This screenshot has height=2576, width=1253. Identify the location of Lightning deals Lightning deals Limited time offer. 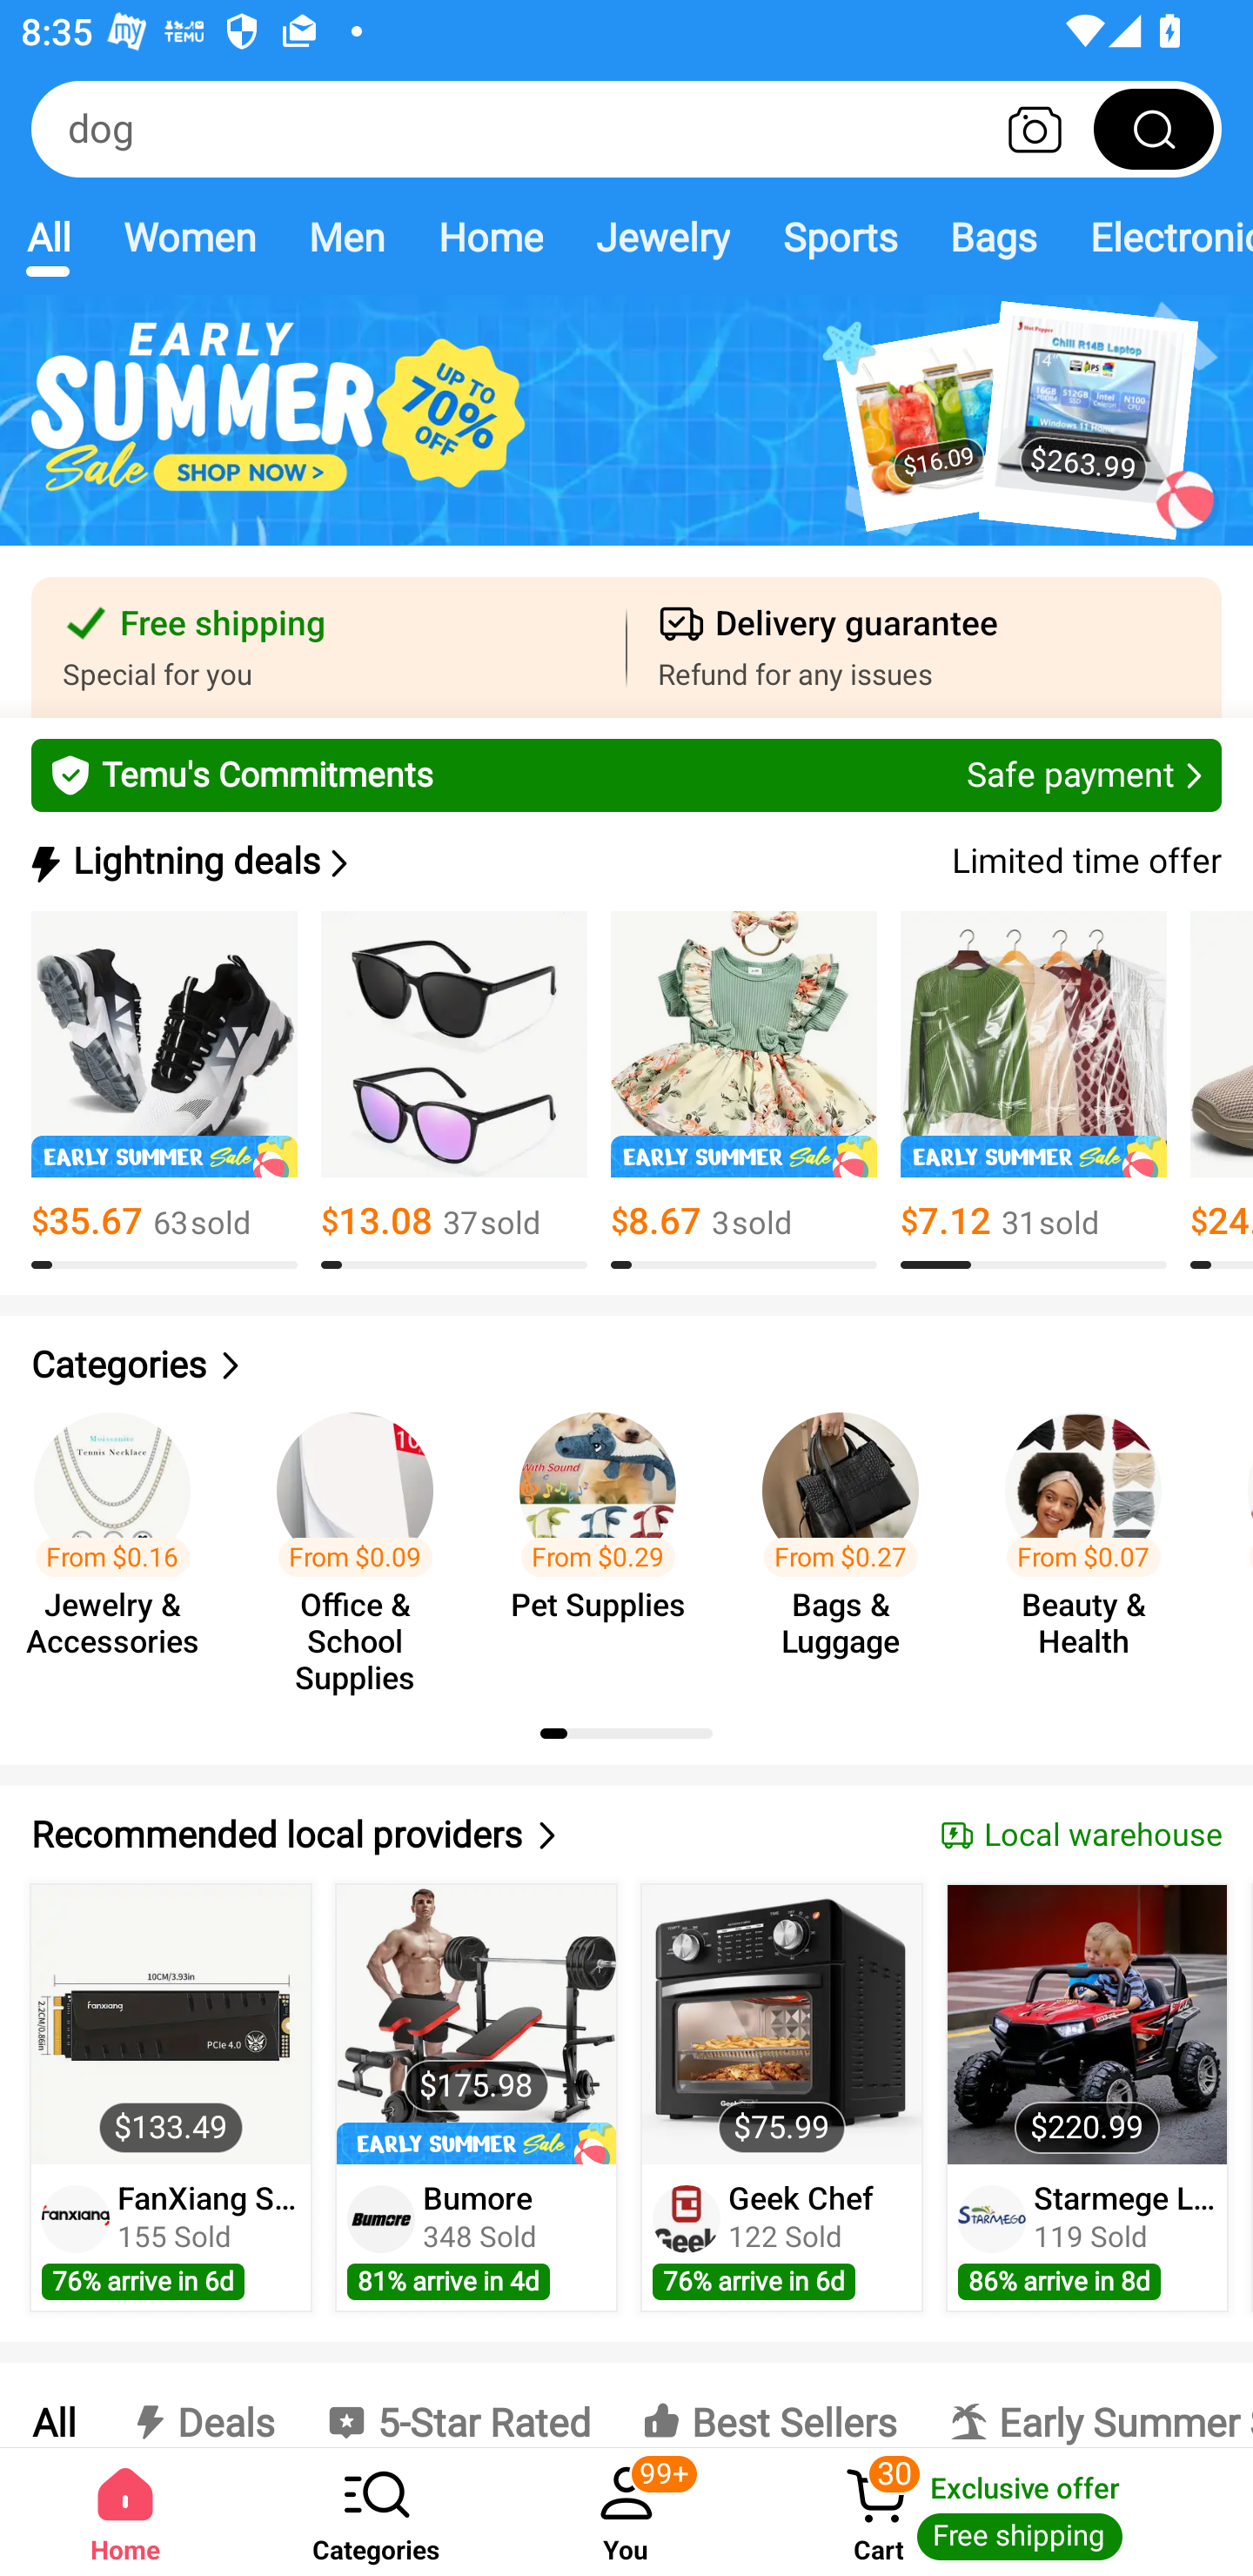
(624, 862).